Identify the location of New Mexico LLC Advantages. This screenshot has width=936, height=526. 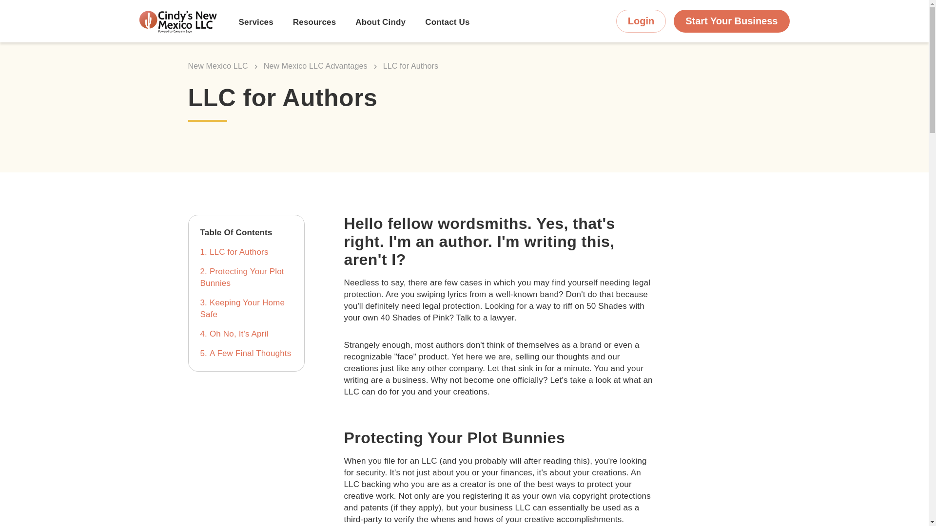
(316, 66).